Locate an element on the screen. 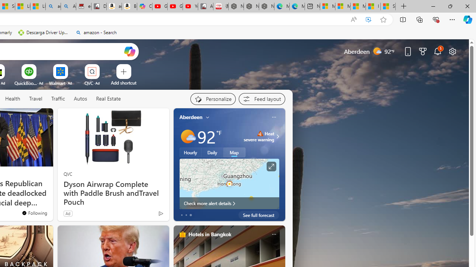 This screenshot has height=267, width=476. Health is located at coordinates (13, 99).